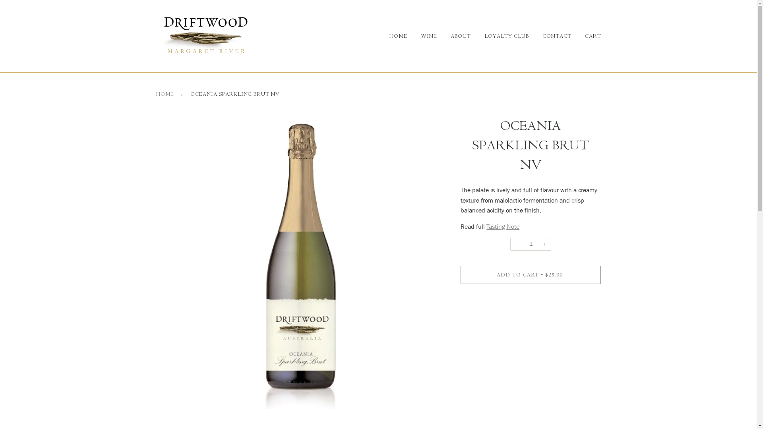  Describe the element at coordinates (455, 36) in the screenshot. I see `ABOUT` at that location.